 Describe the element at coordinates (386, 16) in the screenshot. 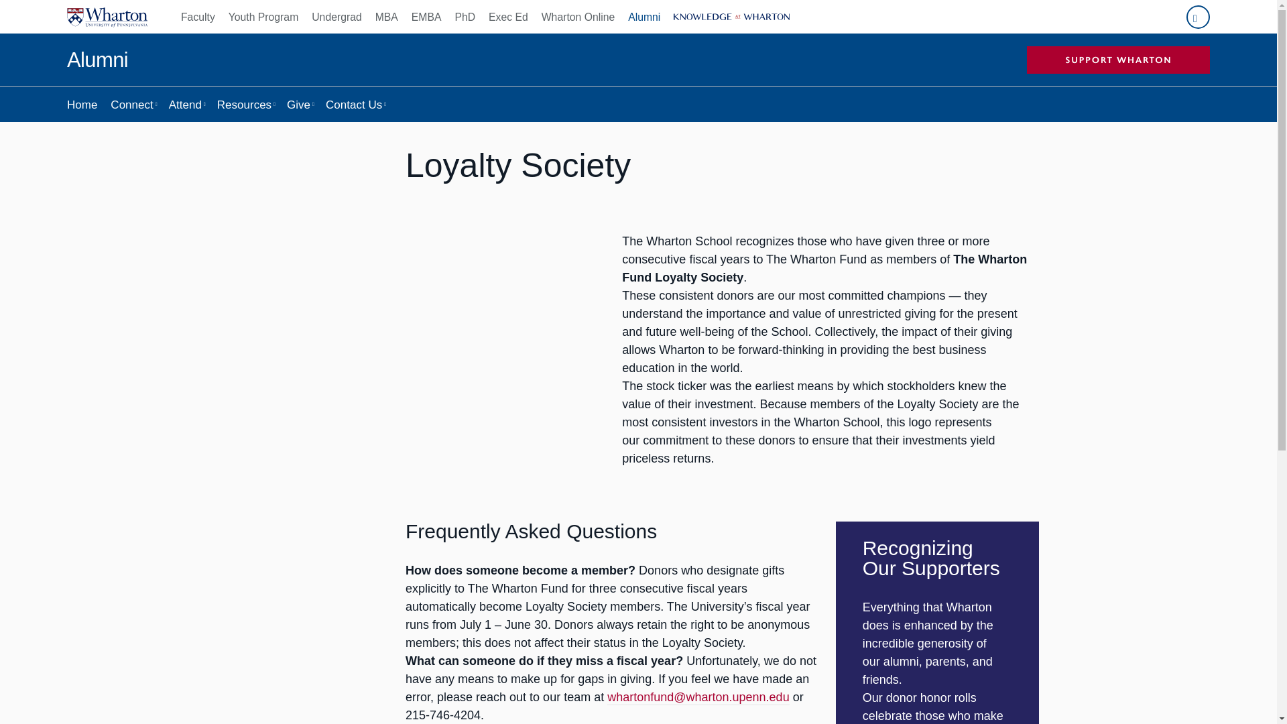

I see `MBA` at that location.